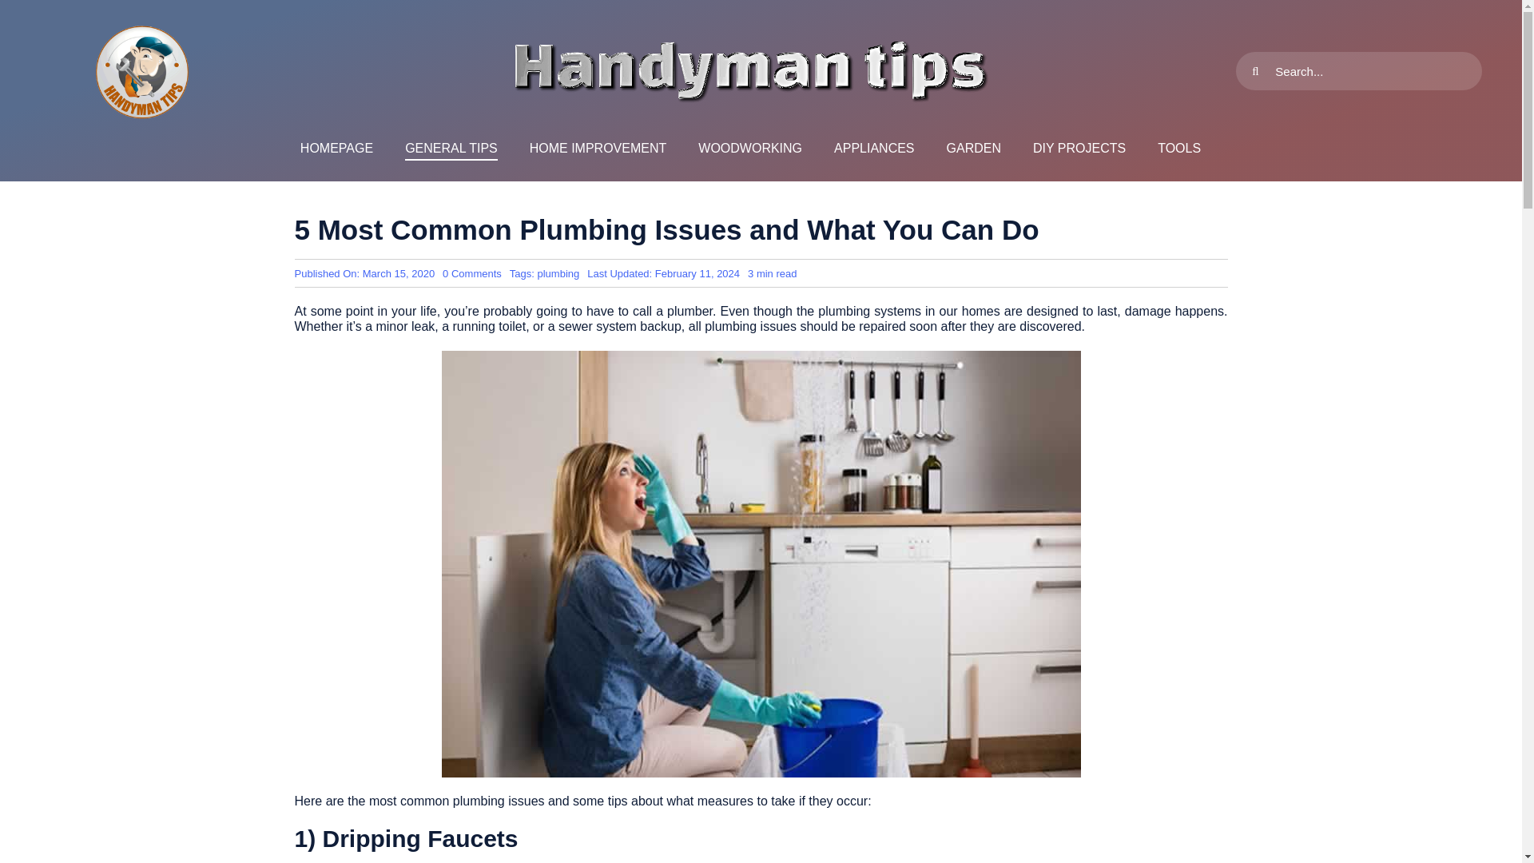  Describe the element at coordinates (874, 149) in the screenshot. I see `APPLIANCES` at that location.